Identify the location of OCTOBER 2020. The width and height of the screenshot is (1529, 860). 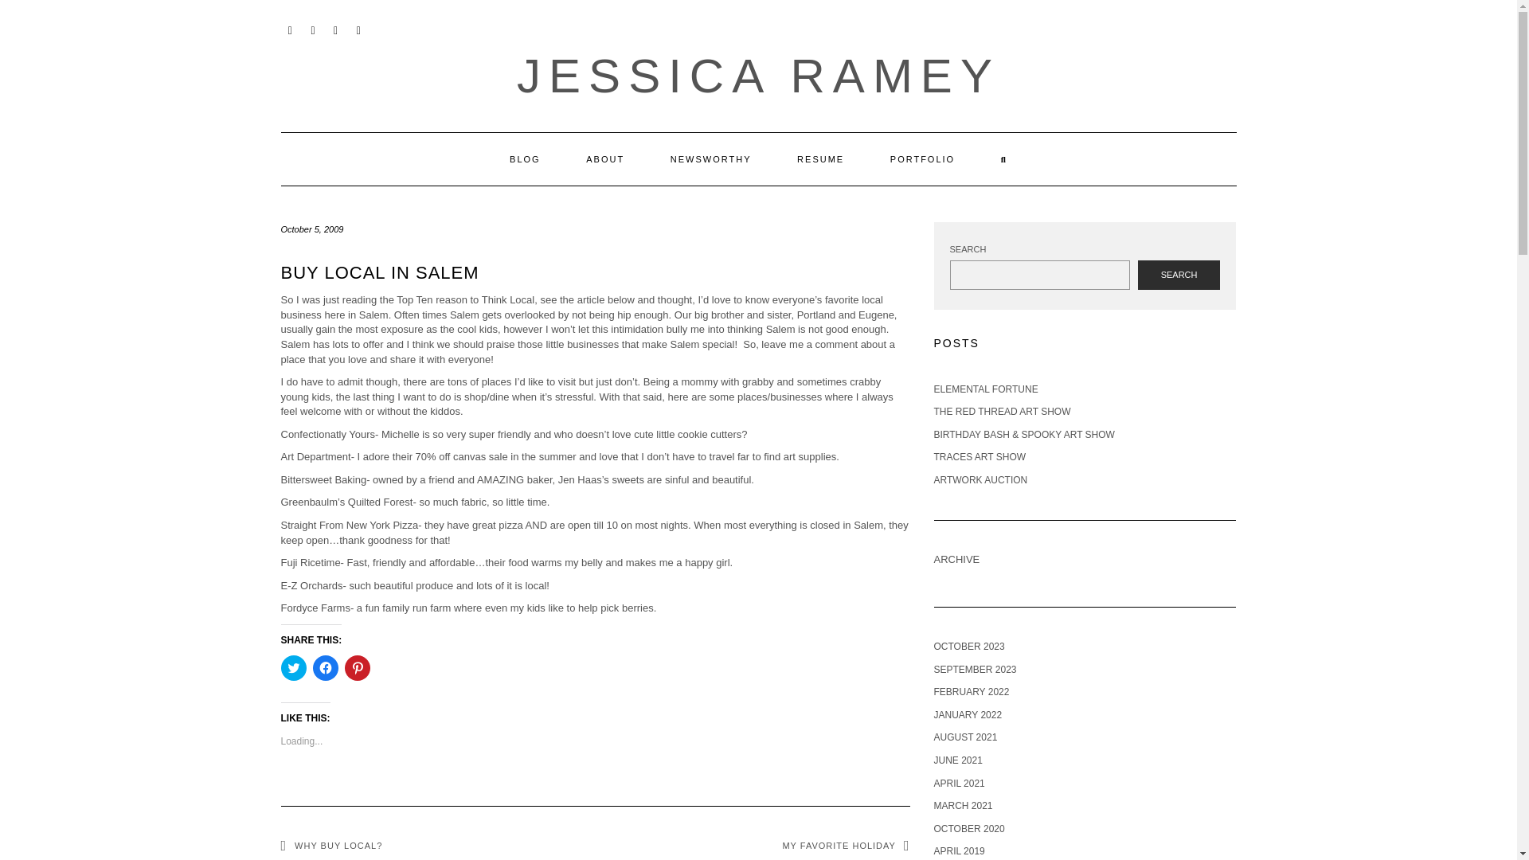
(968, 828).